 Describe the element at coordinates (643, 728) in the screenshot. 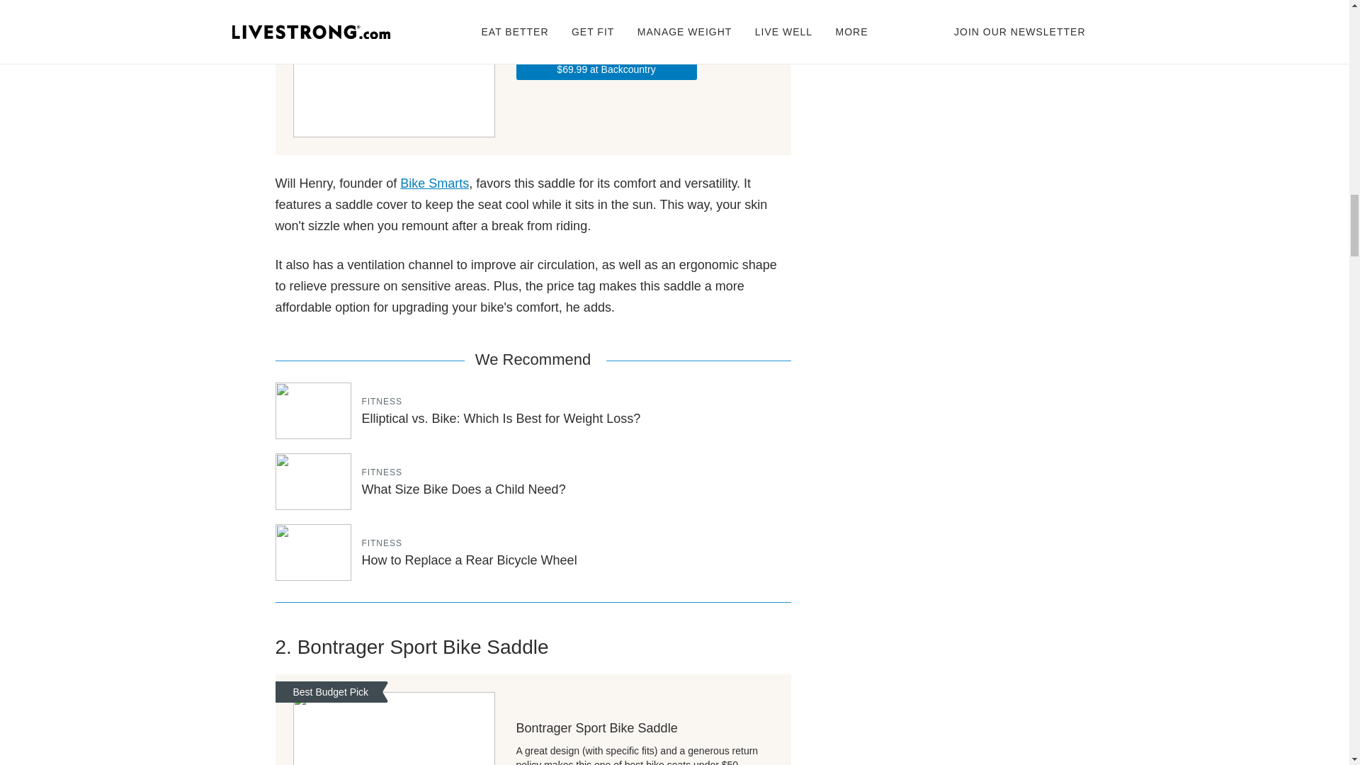

I see `Bontrager Sport Bike Saddle` at that location.